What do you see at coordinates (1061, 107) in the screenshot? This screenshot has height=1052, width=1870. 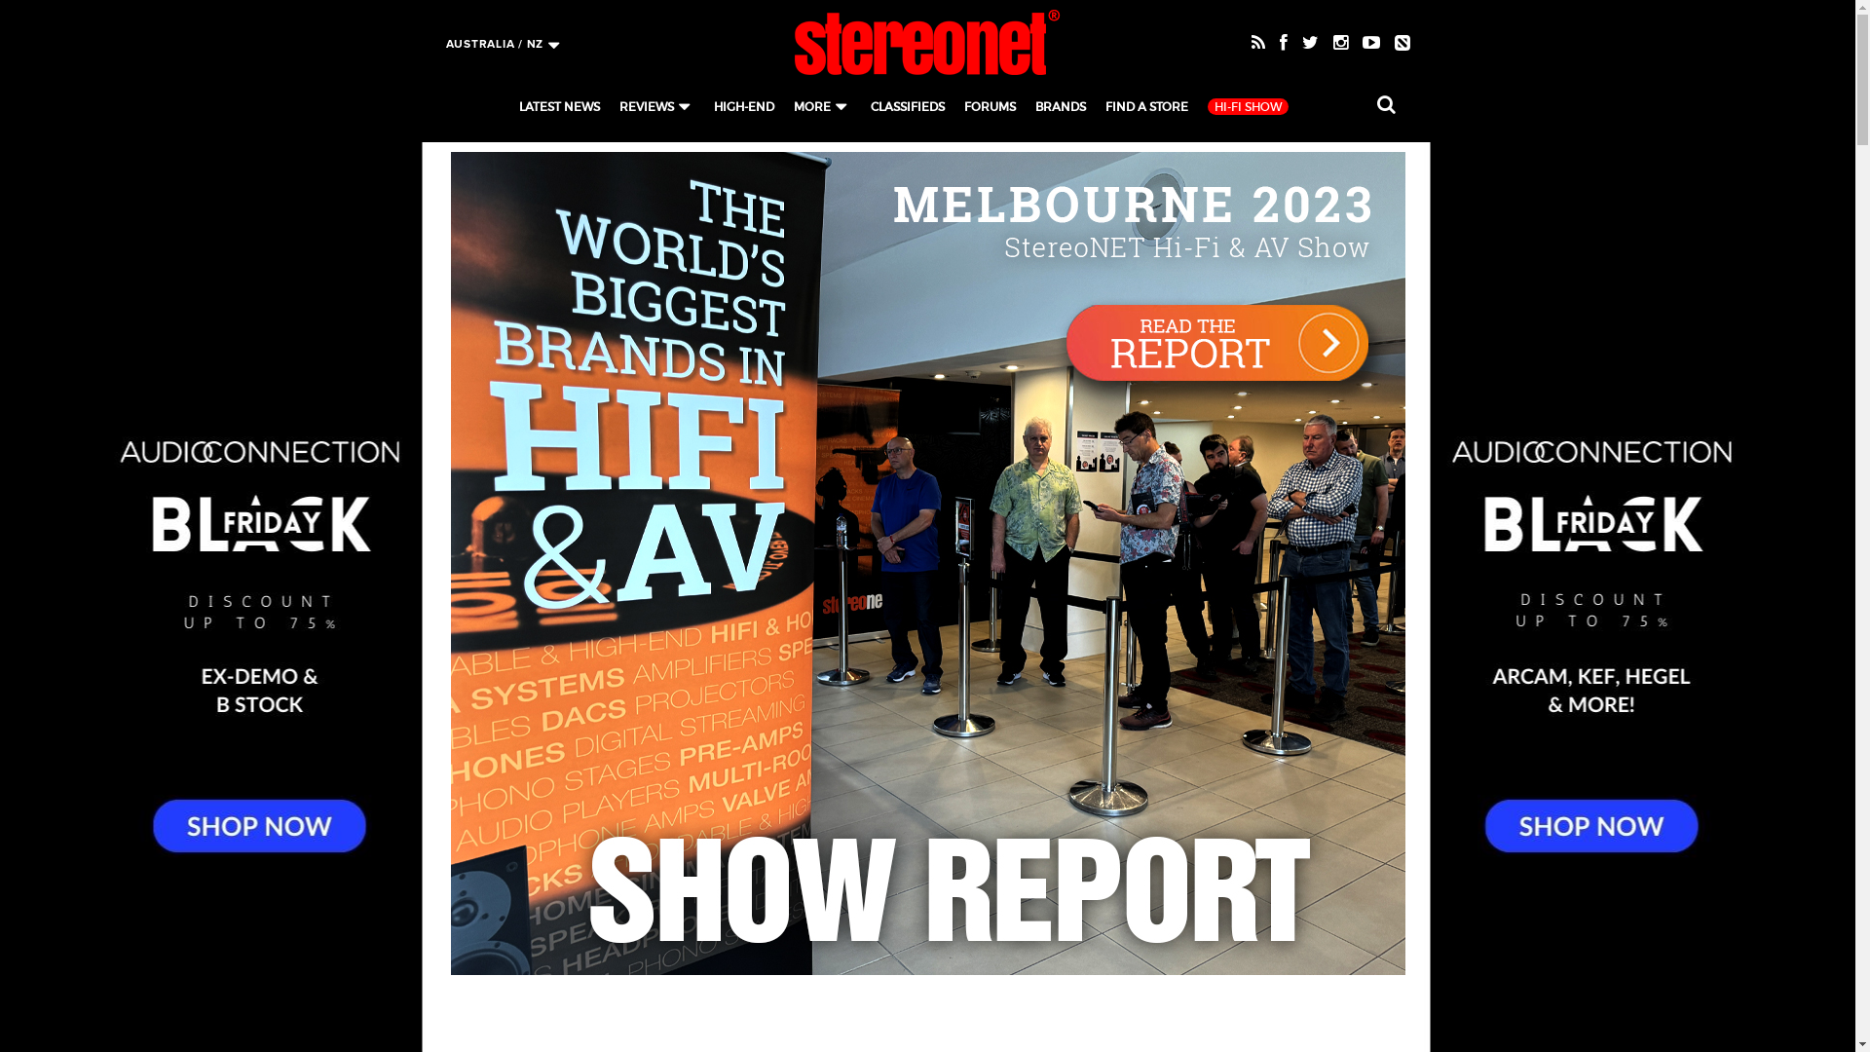 I see `BRANDS` at bounding box center [1061, 107].